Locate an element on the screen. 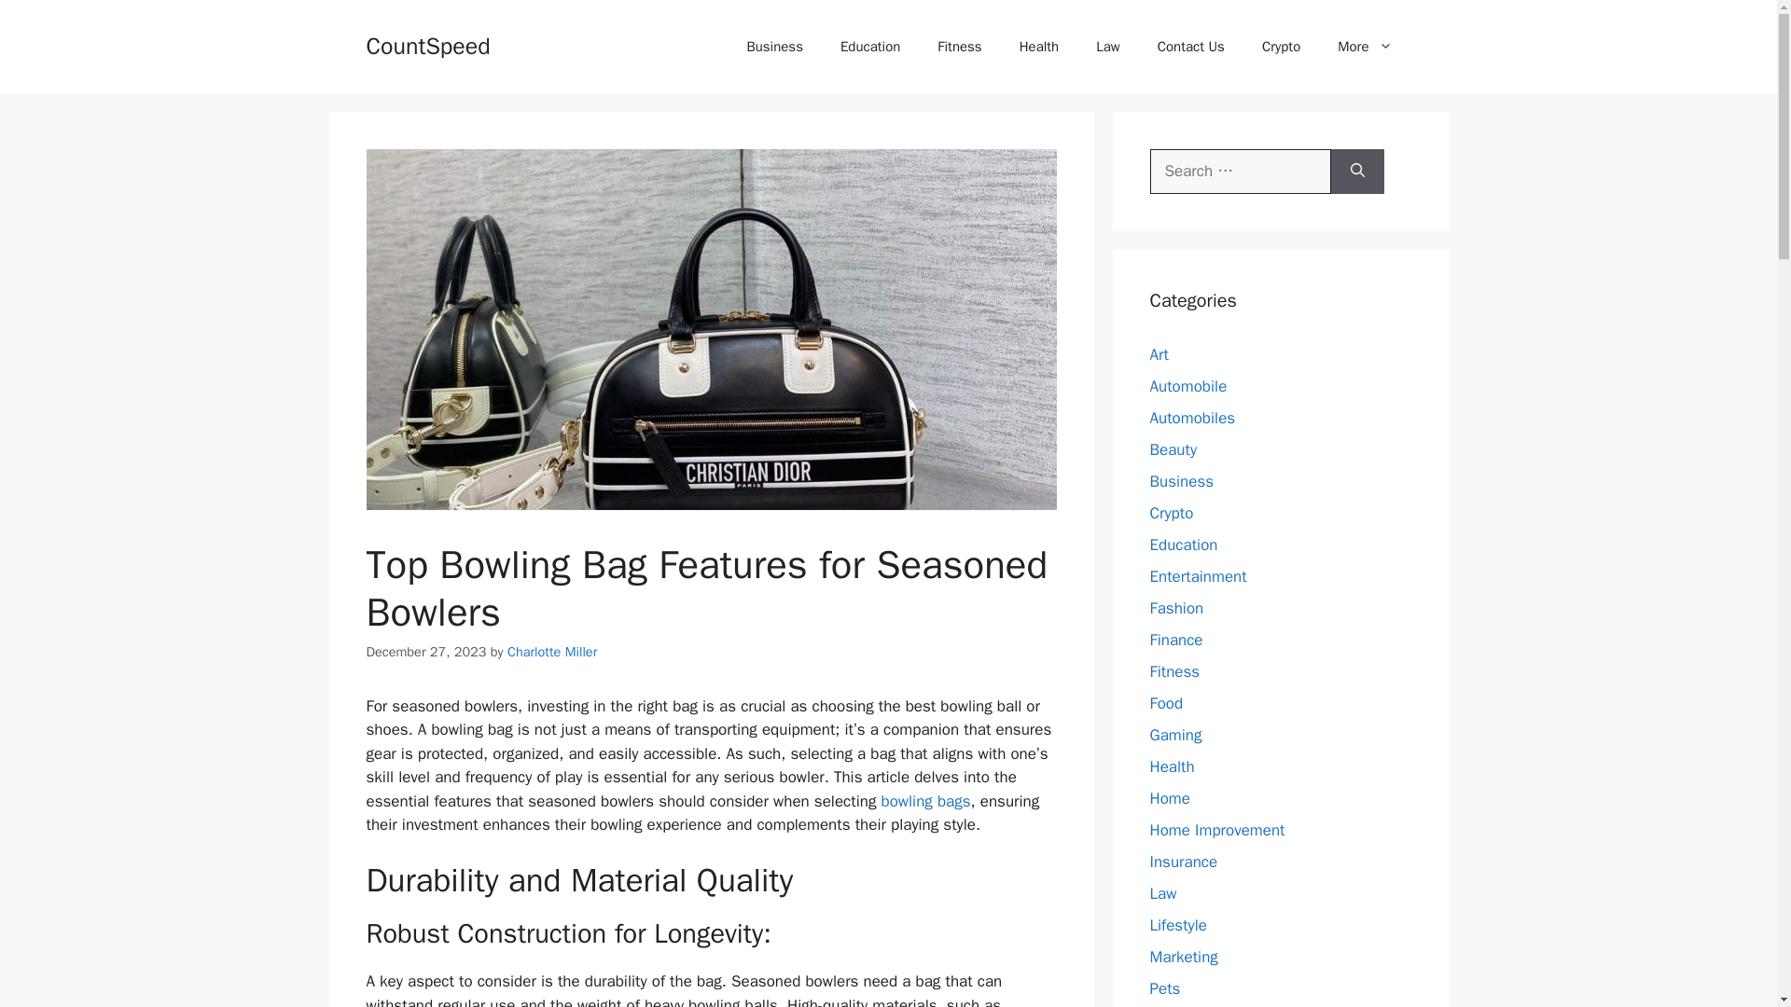 The image size is (1791, 1007). Beauty is located at coordinates (1173, 449).